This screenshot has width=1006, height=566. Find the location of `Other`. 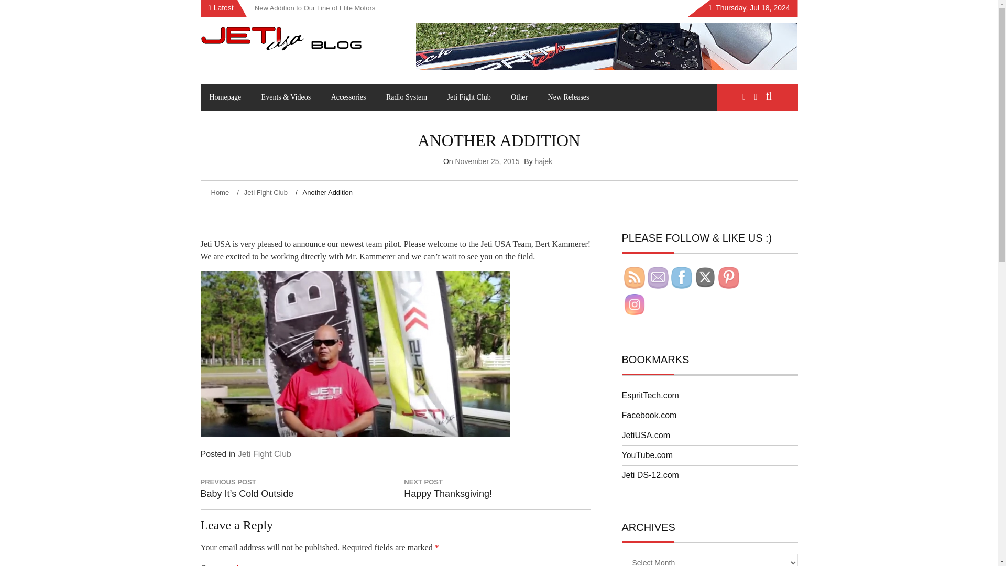

Other is located at coordinates (519, 97).